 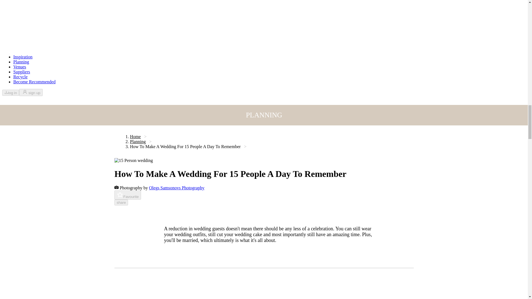 I want to click on share, so click(x=121, y=202).